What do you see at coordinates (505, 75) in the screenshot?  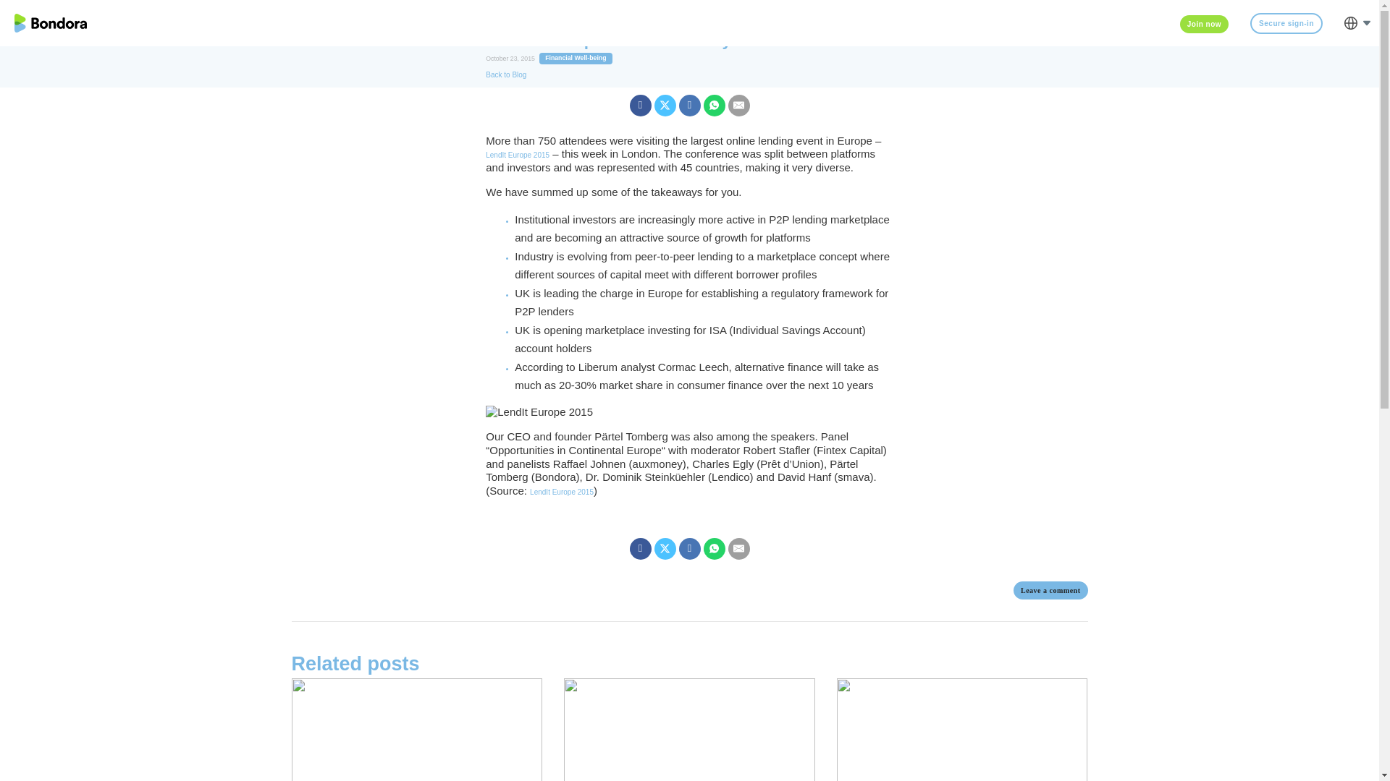 I see `Back to Blog` at bounding box center [505, 75].